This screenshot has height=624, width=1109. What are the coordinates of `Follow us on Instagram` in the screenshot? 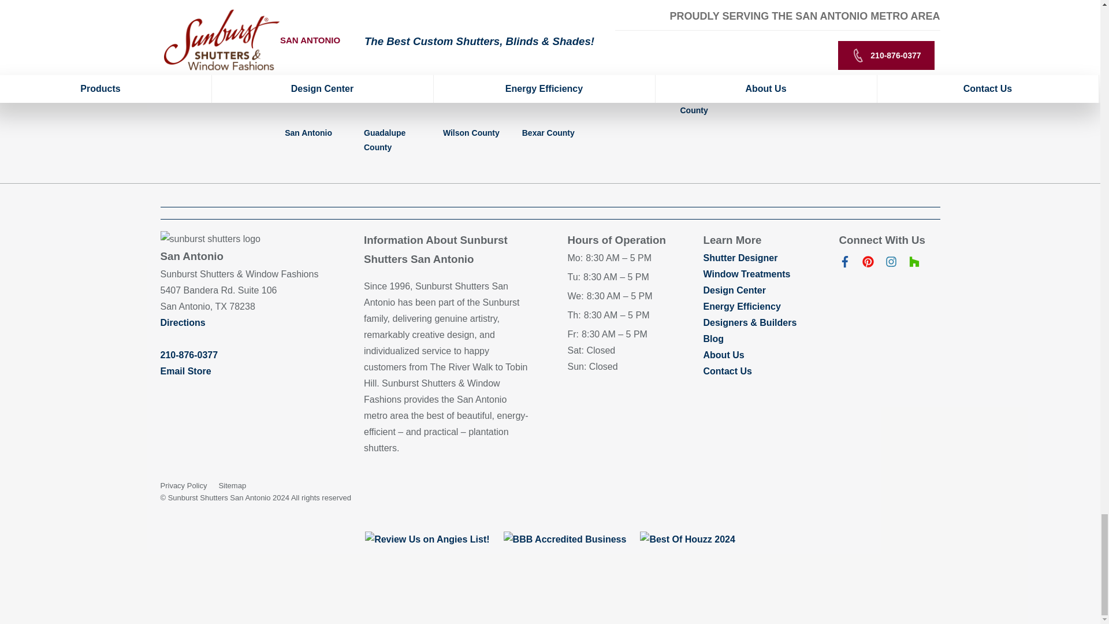 It's located at (891, 264).